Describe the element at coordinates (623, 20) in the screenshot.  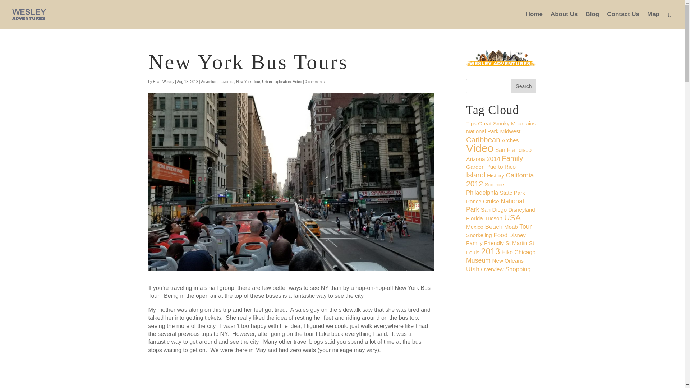
I see `Contact Us` at that location.